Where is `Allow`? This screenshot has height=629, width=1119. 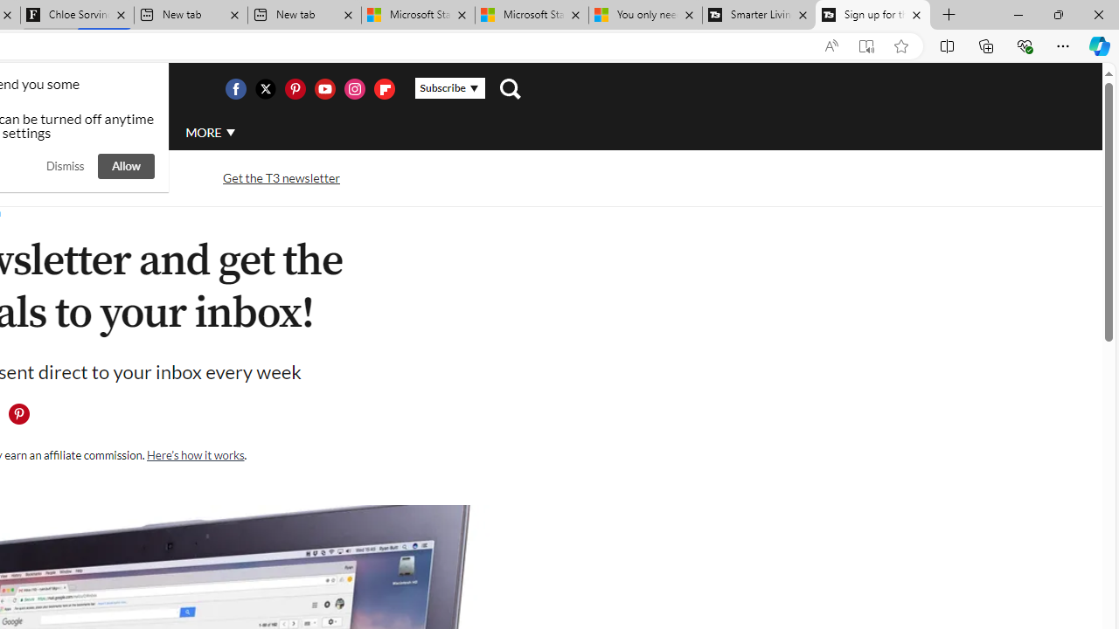 Allow is located at coordinates (126, 166).